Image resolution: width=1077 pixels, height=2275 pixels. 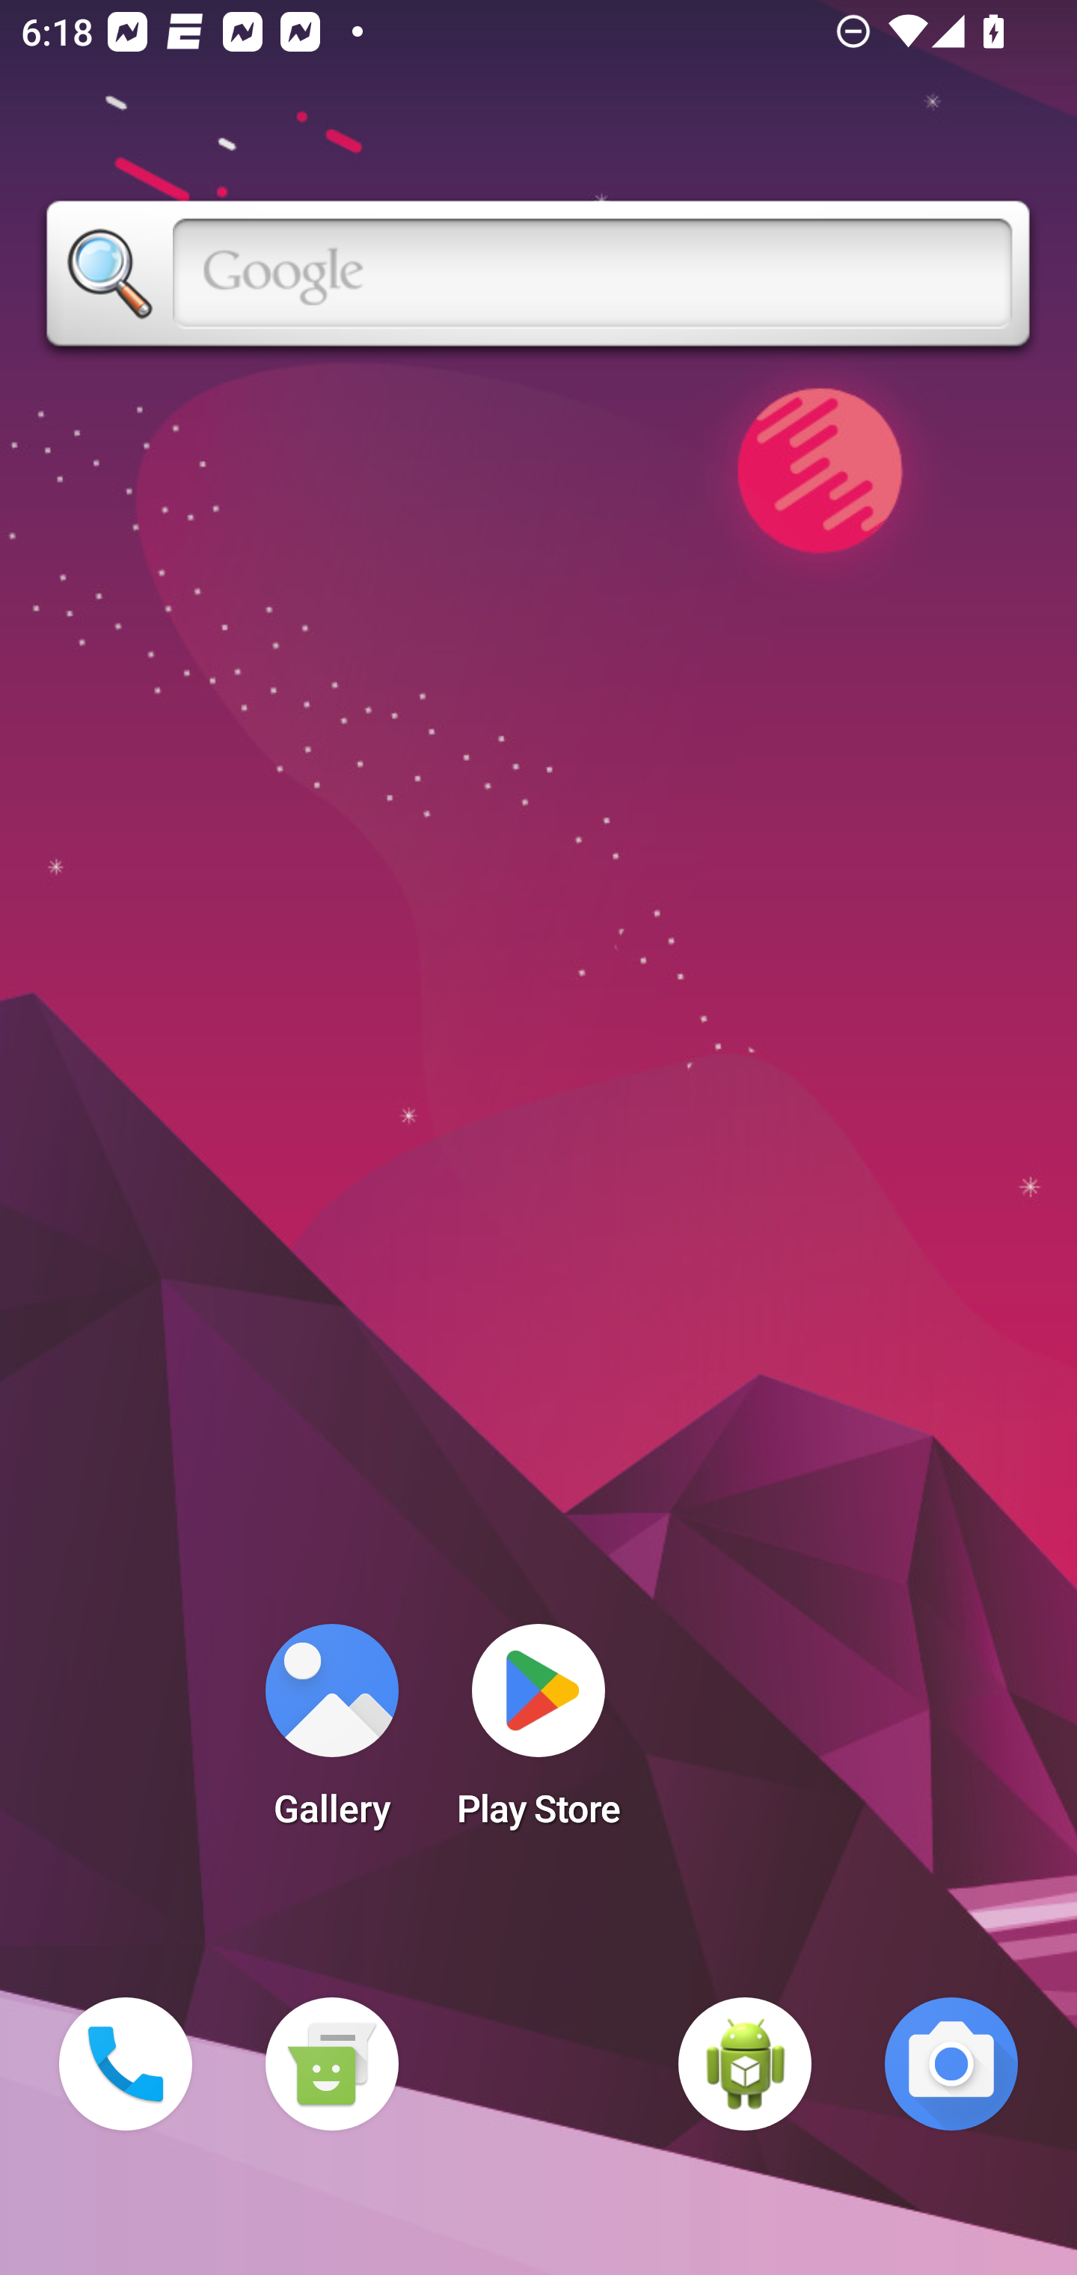 What do you see at coordinates (331, 1735) in the screenshot?
I see `Gallery` at bounding box center [331, 1735].